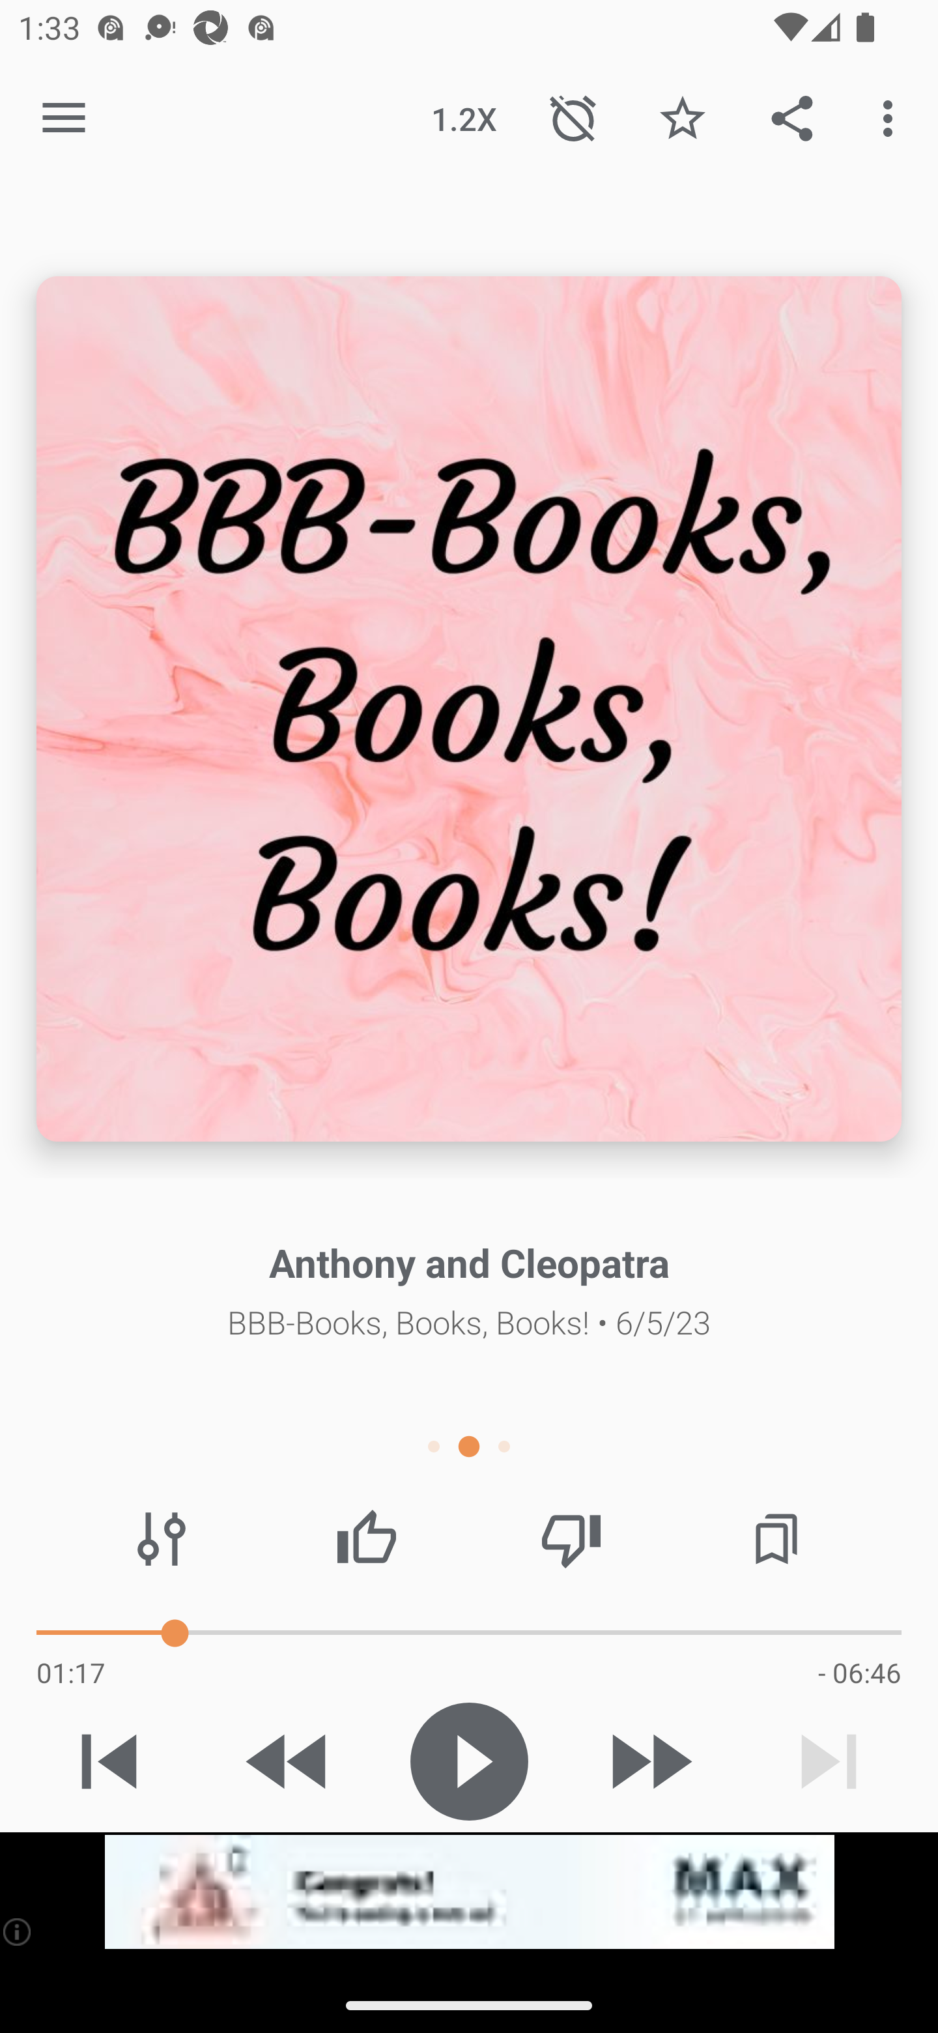 This screenshot has width=938, height=2033. I want to click on Next track, so click(829, 1761).